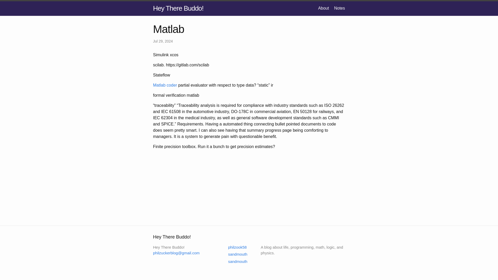 This screenshot has height=280, width=498. I want to click on sandmouth, so click(234, 254).